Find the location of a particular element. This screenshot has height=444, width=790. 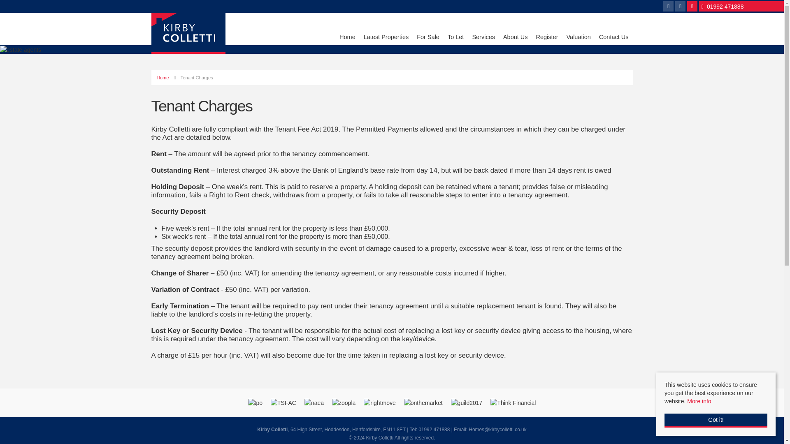

Home is located at coordinates (163, 77).